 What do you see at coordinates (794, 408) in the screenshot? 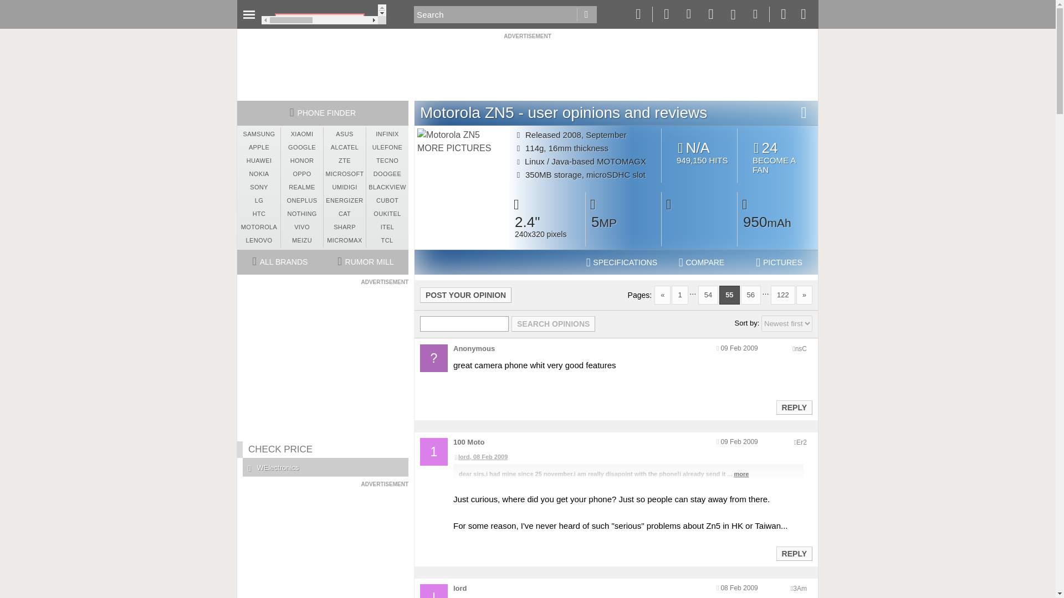
I see `Reply to this post` at bounding box center [794, 408].